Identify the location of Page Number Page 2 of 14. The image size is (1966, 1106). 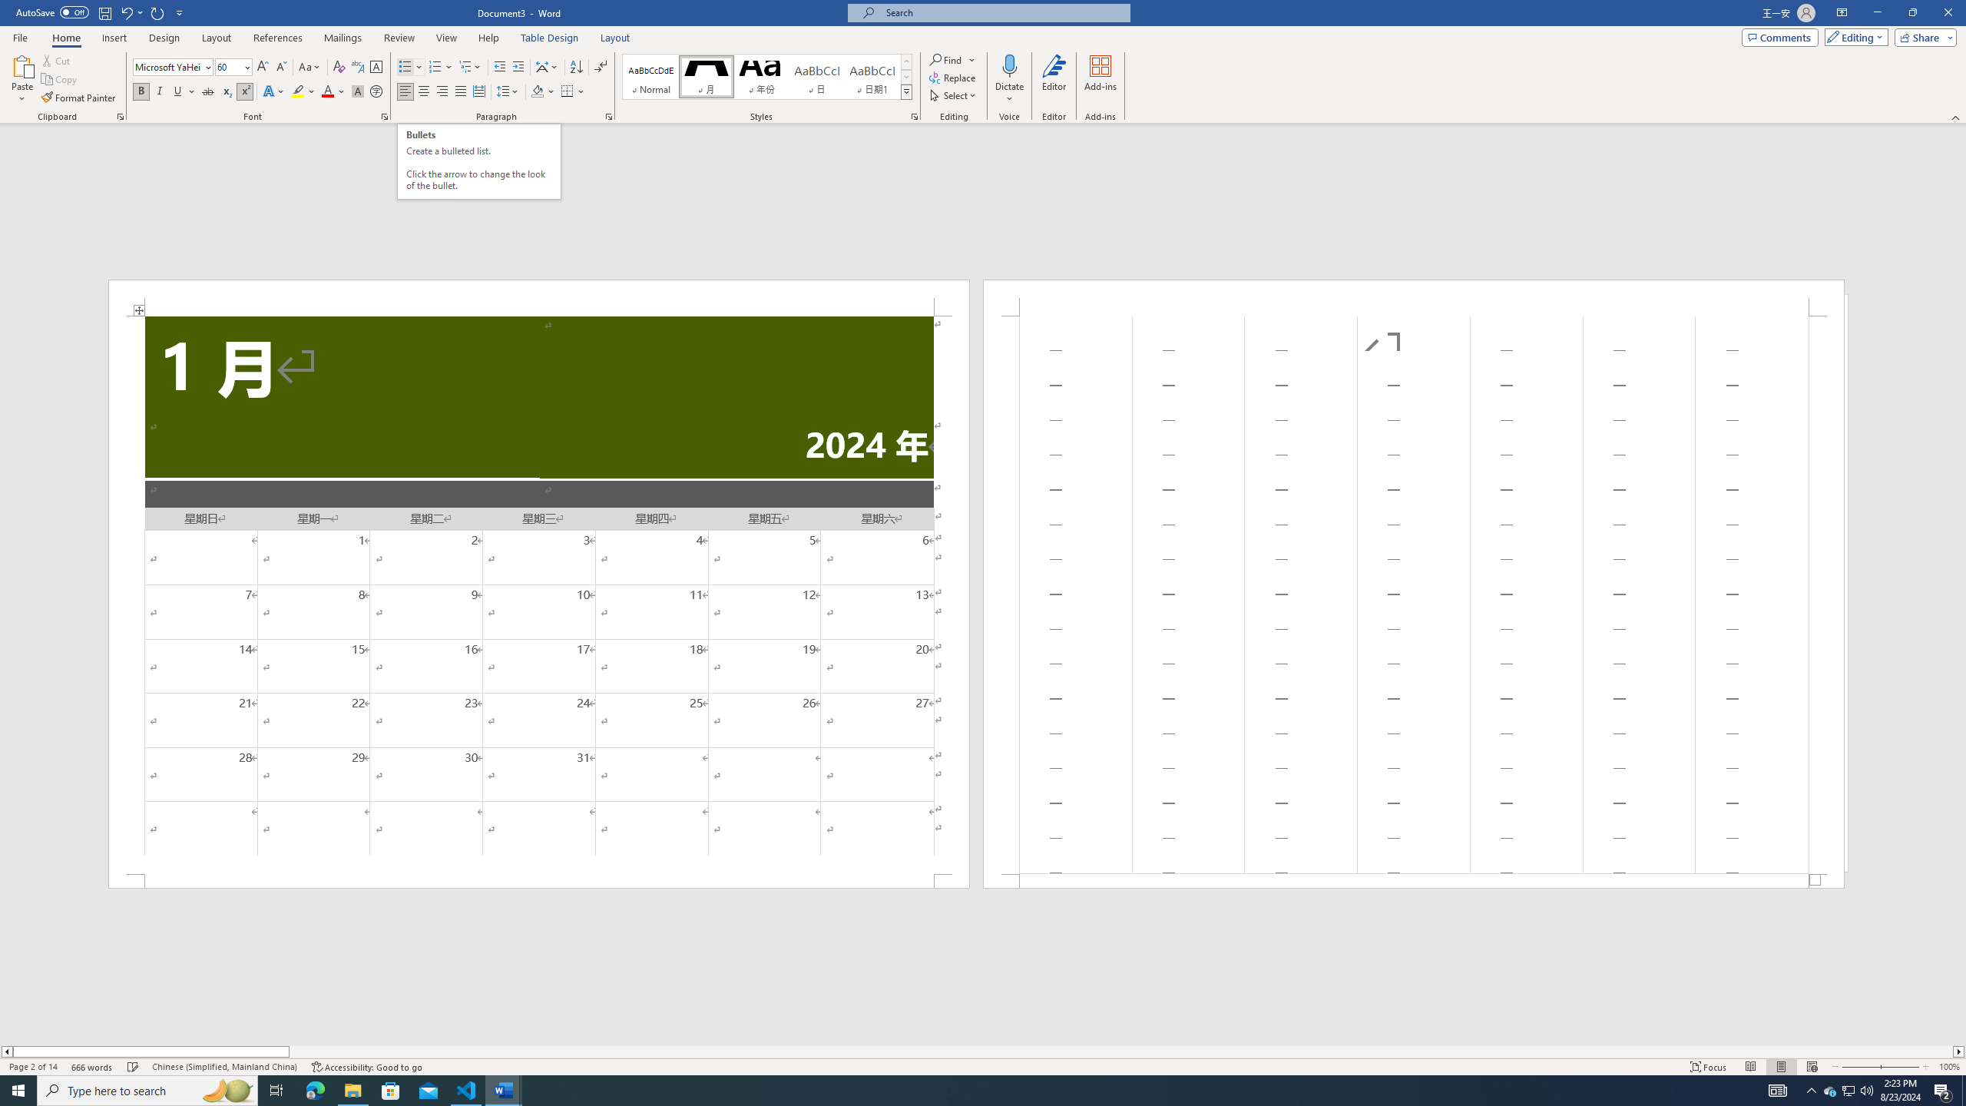
(33, 1067).